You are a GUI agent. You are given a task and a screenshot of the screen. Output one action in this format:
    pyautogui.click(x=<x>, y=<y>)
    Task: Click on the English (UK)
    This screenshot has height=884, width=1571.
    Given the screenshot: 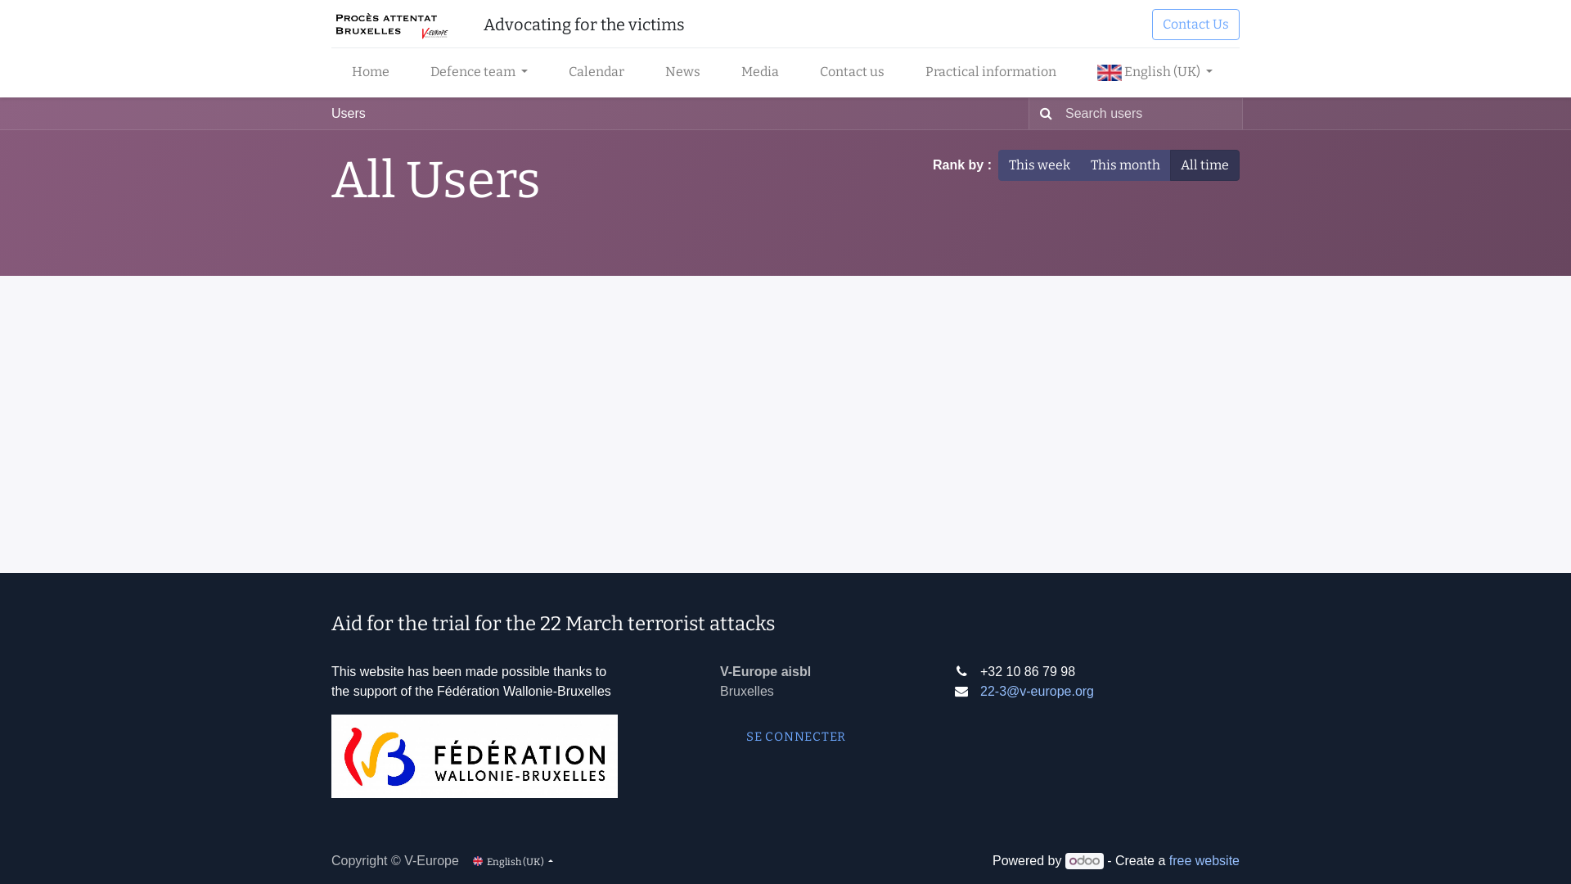 What is the action you would take?
    pyautogui.click(x=512, y=861)
    